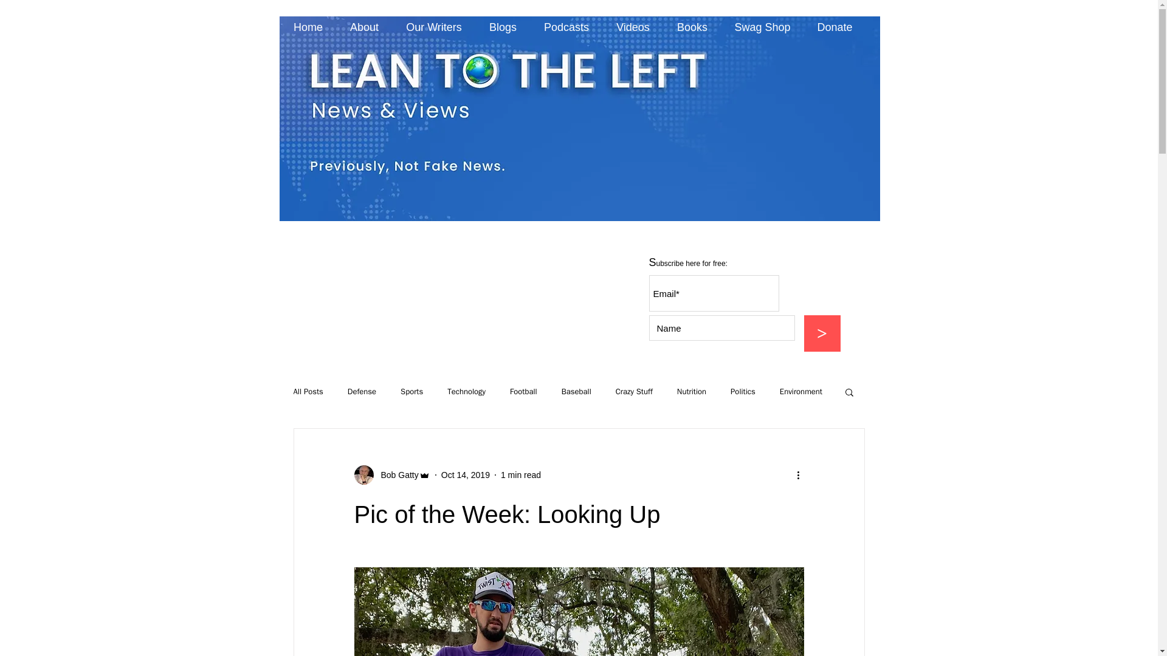 The image size is (1167, 656). I want to click on All Posts, so click(308, 392).